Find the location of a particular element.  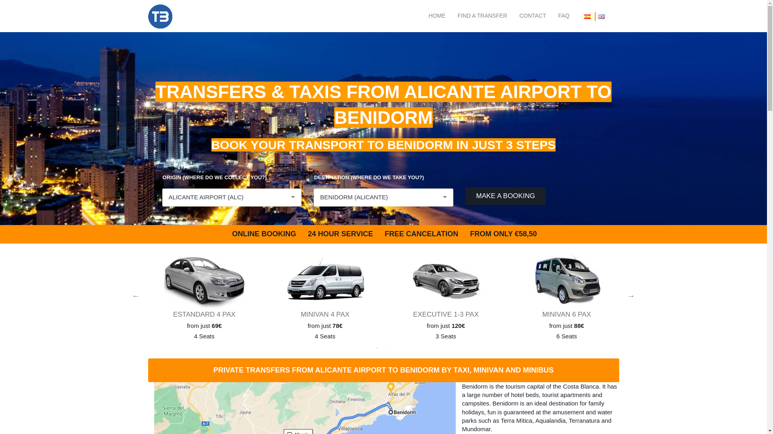

FIND A TRANSFER is located at coordinates (482, 16).